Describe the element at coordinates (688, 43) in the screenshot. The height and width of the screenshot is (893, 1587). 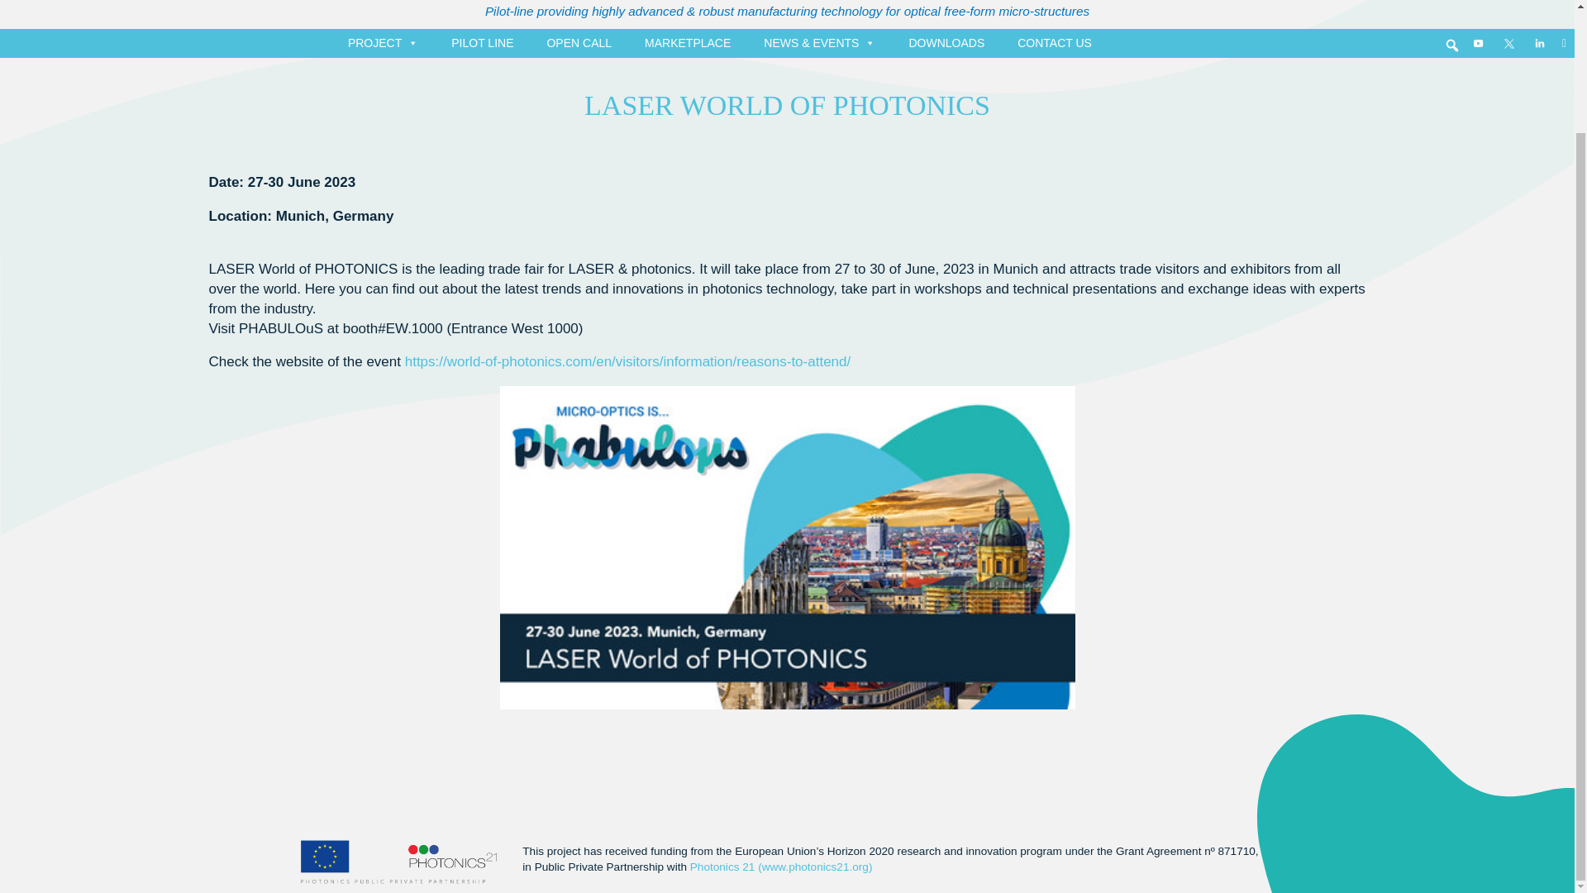
I see `MARKETPLACE` at that location.